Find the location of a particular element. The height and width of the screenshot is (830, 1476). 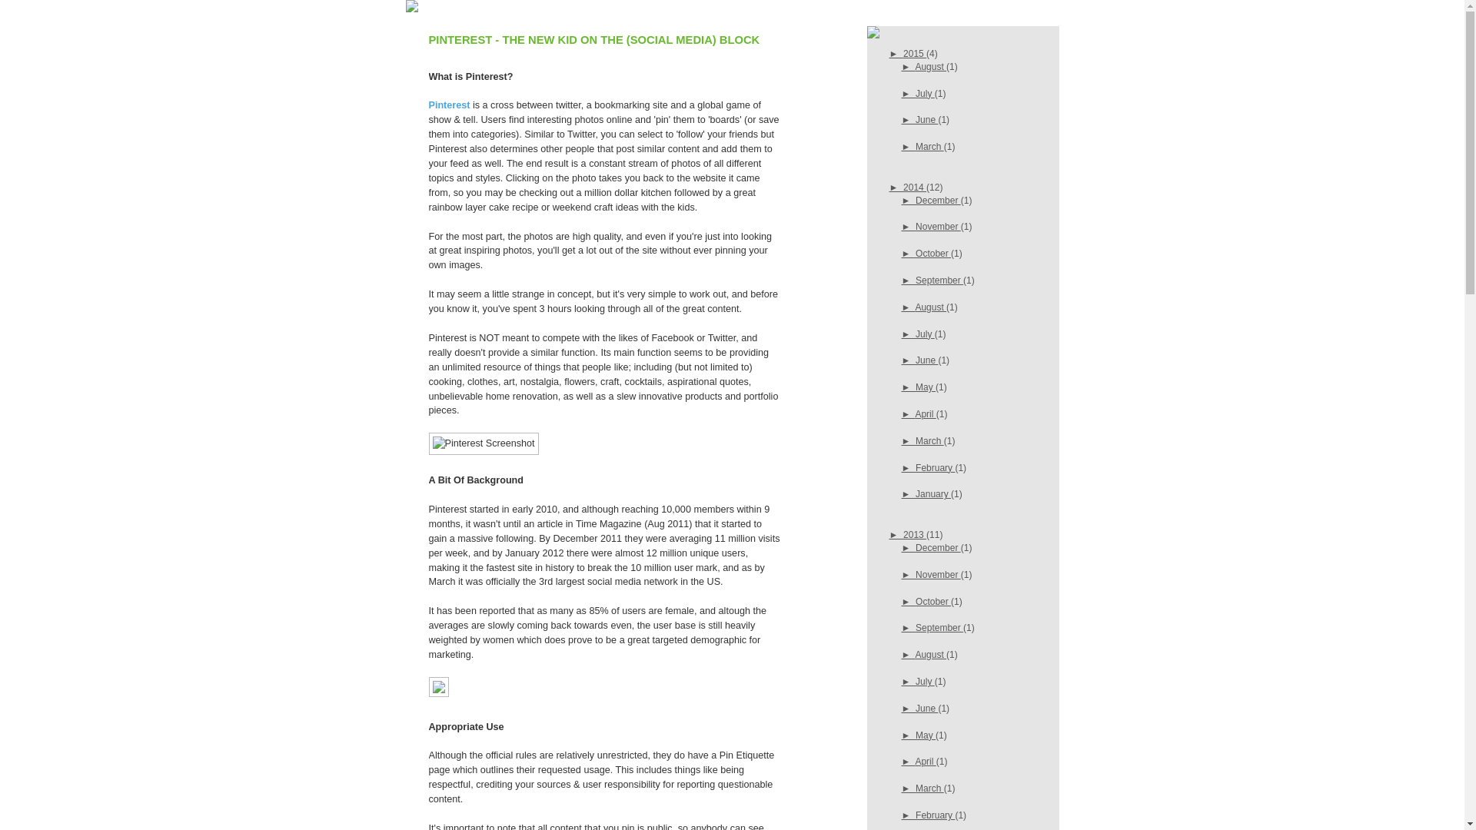

October is located at coordinates (933, 602).